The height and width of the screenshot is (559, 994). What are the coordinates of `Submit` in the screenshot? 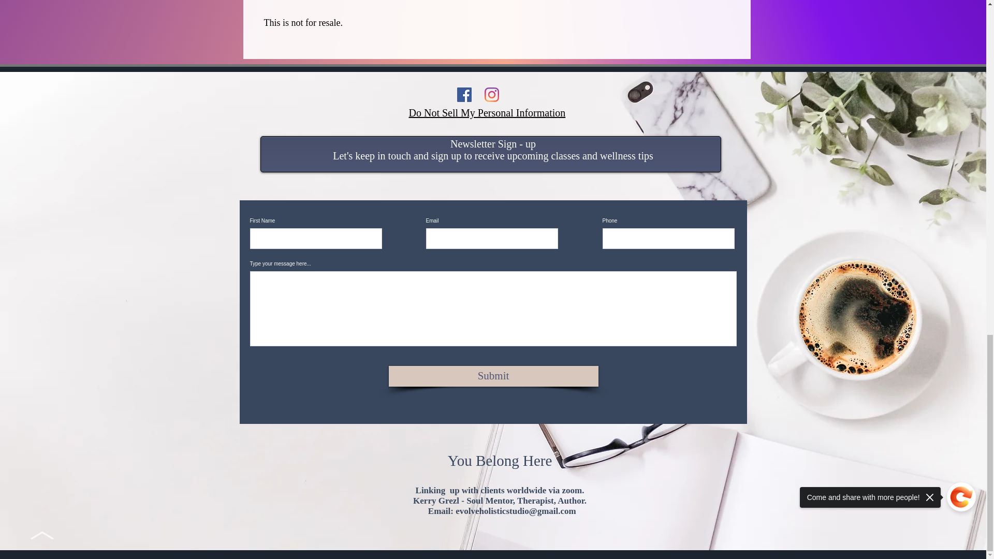 It's located at (493, 376).